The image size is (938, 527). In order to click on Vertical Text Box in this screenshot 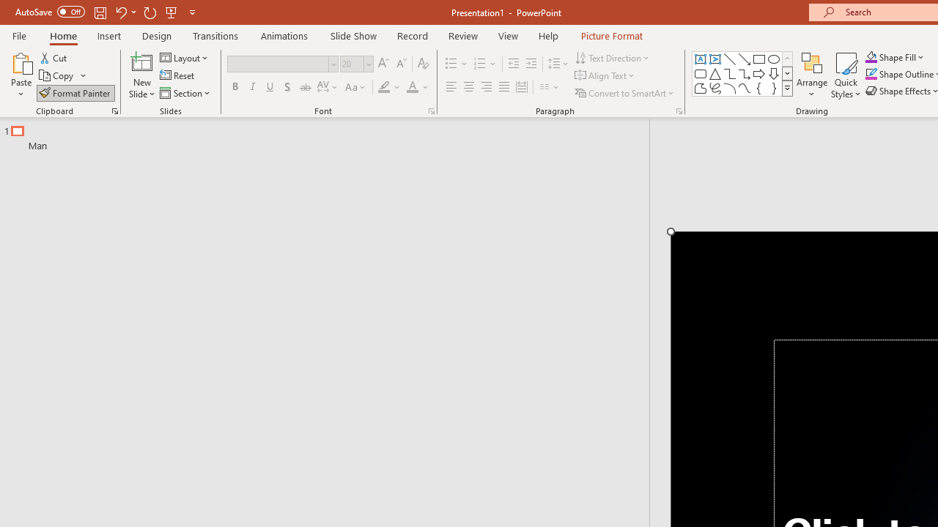, I will do `click(715, 59)`.